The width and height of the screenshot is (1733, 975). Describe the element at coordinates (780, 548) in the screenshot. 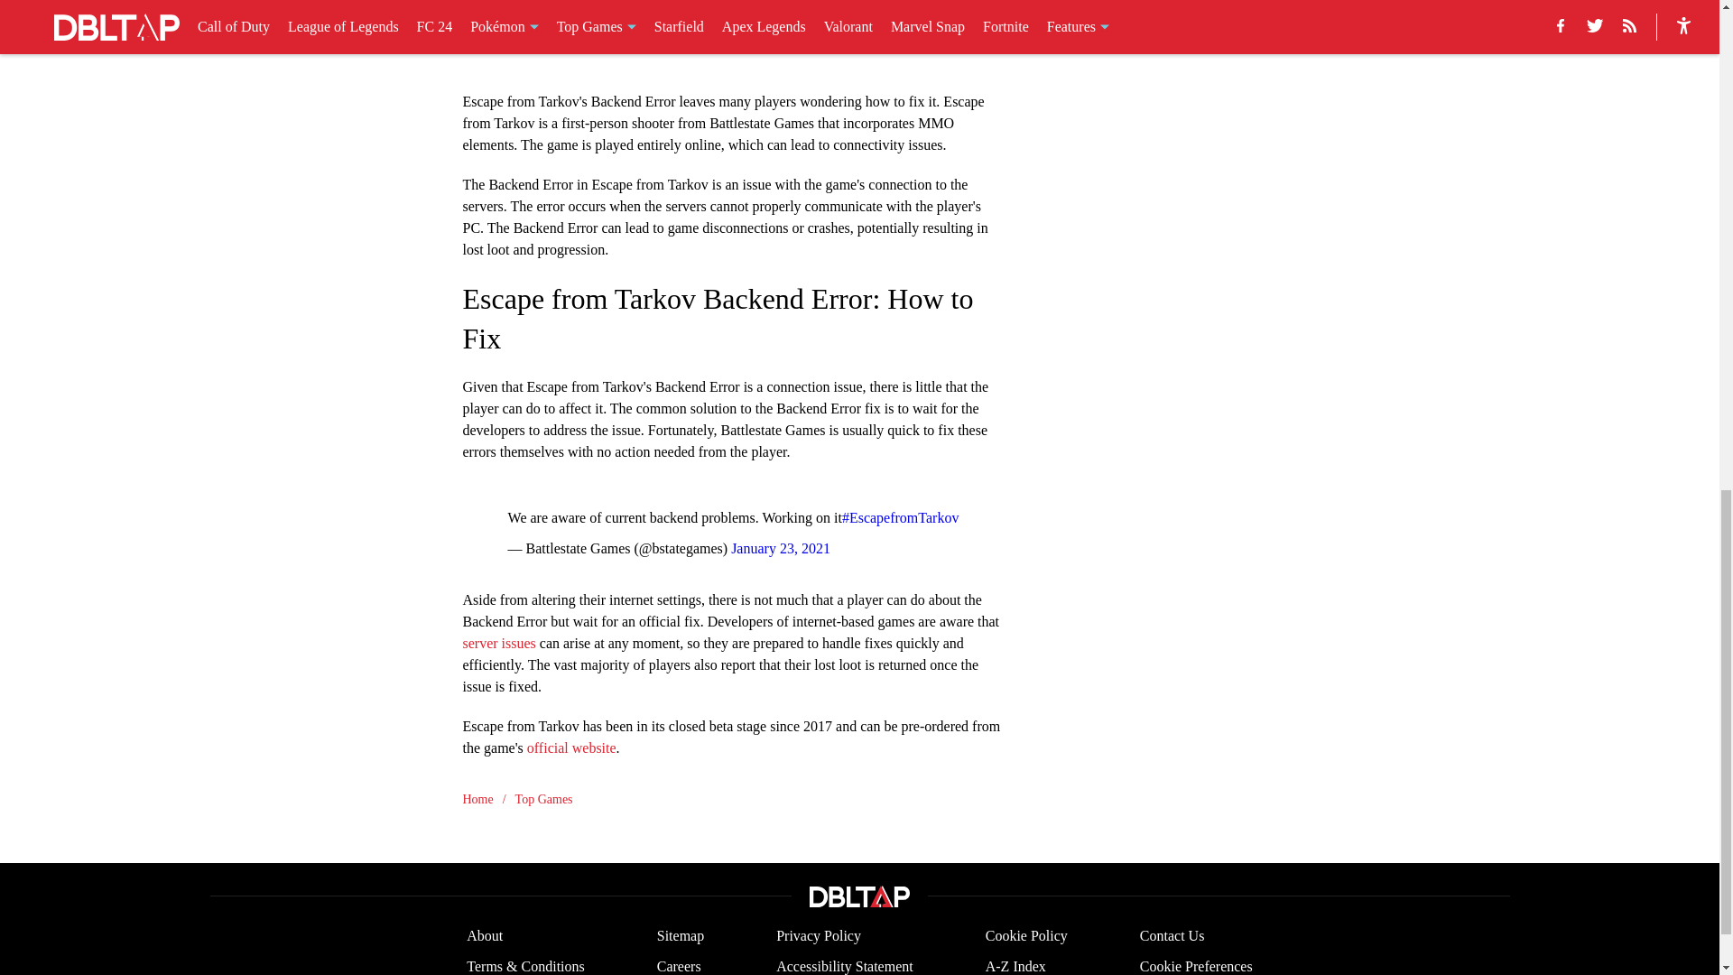

I see `January 23, 2021` at that location.